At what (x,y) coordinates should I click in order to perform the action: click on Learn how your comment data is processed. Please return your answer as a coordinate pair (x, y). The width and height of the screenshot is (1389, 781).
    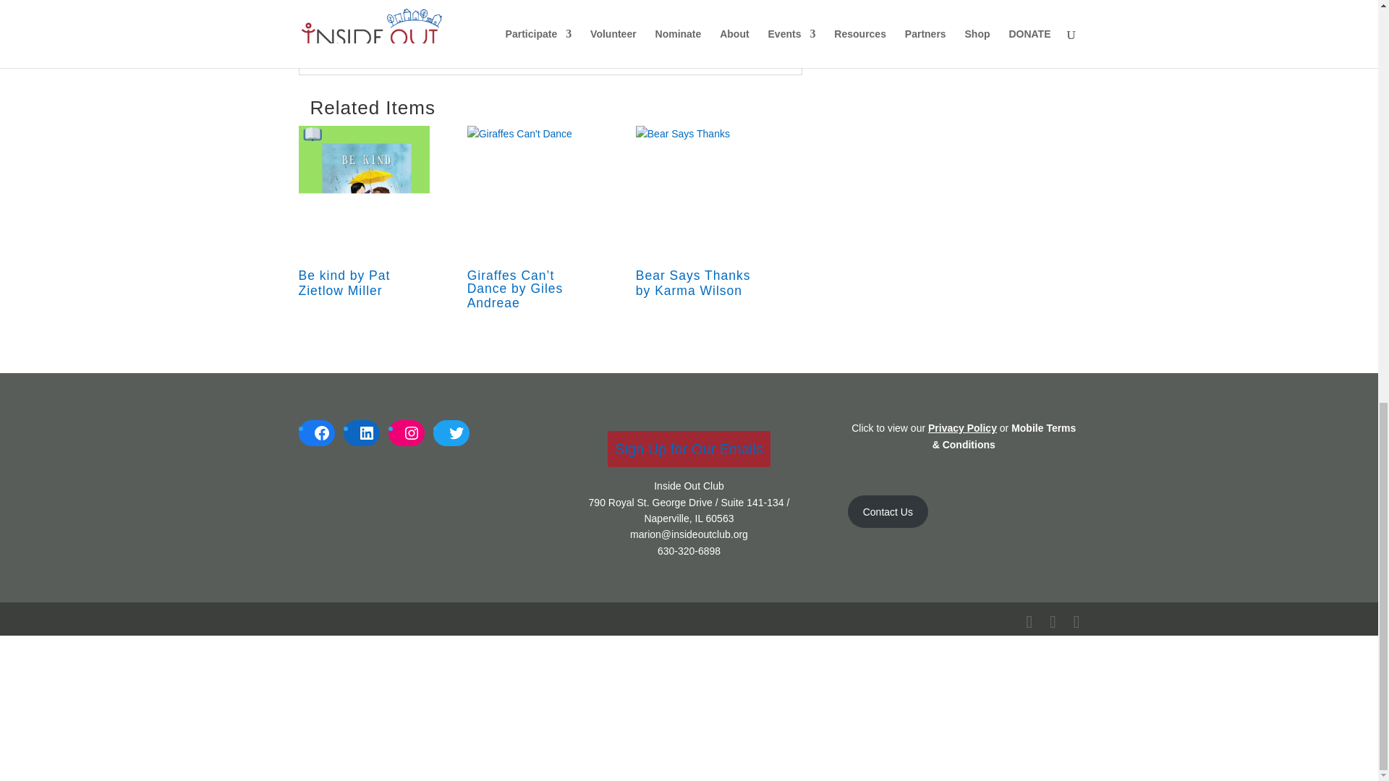
    Looking at the image, I should click on (597, 45).